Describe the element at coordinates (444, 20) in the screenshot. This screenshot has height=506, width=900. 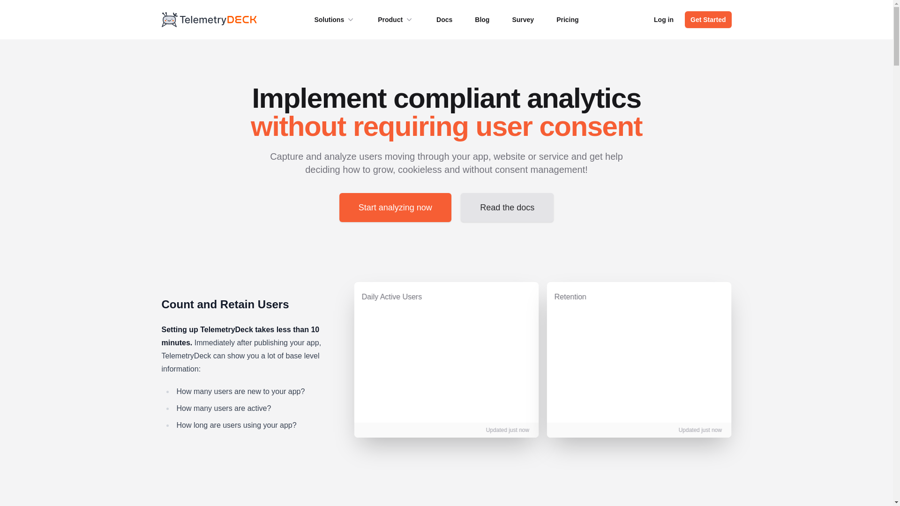
I see `Docs` at that location.